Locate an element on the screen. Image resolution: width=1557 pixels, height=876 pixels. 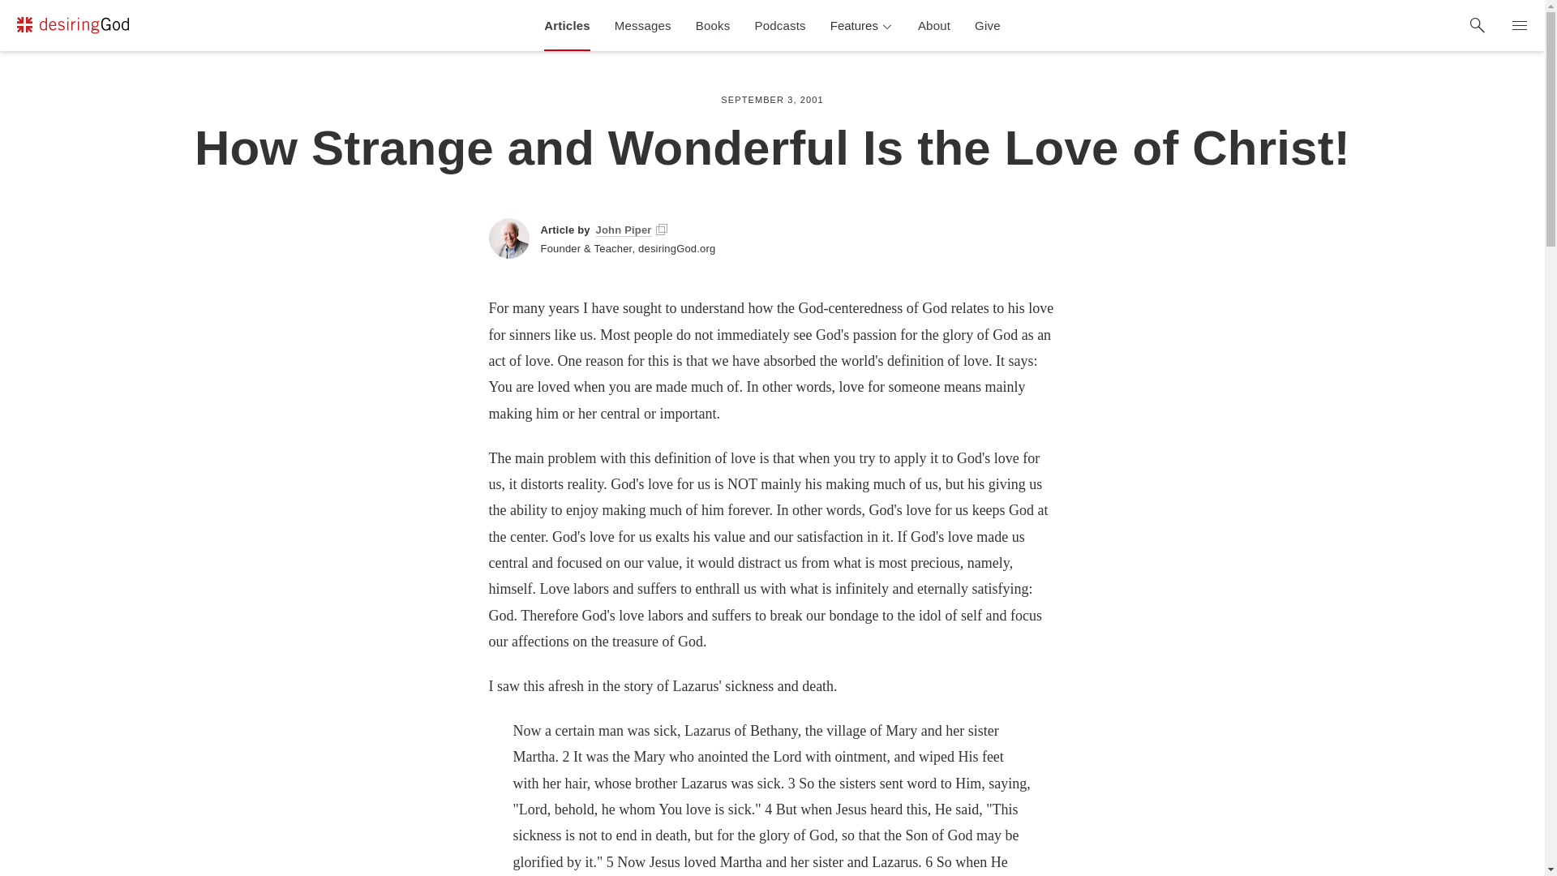
Features is located at coordinates (862, 25).